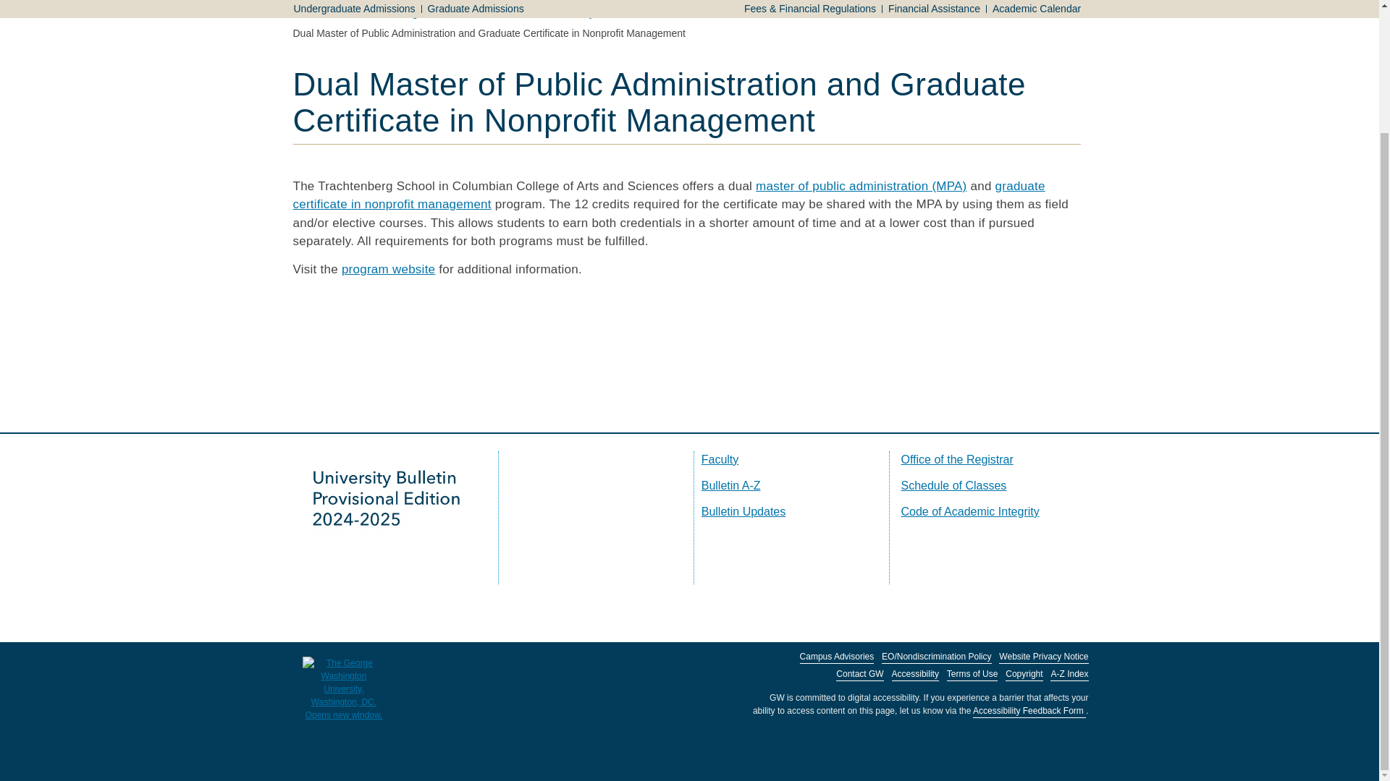 Image resolution: width=1390 pixels, height=781 pixels. Describe the element at coordinates (428, 12) in the screenshot. I see `Columbian College of Arts and Sciences` at that location.